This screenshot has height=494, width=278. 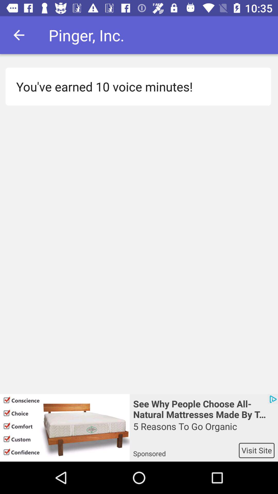 I want to click on press icon below the 5 reasons to icon, so click(x=256, y=450).